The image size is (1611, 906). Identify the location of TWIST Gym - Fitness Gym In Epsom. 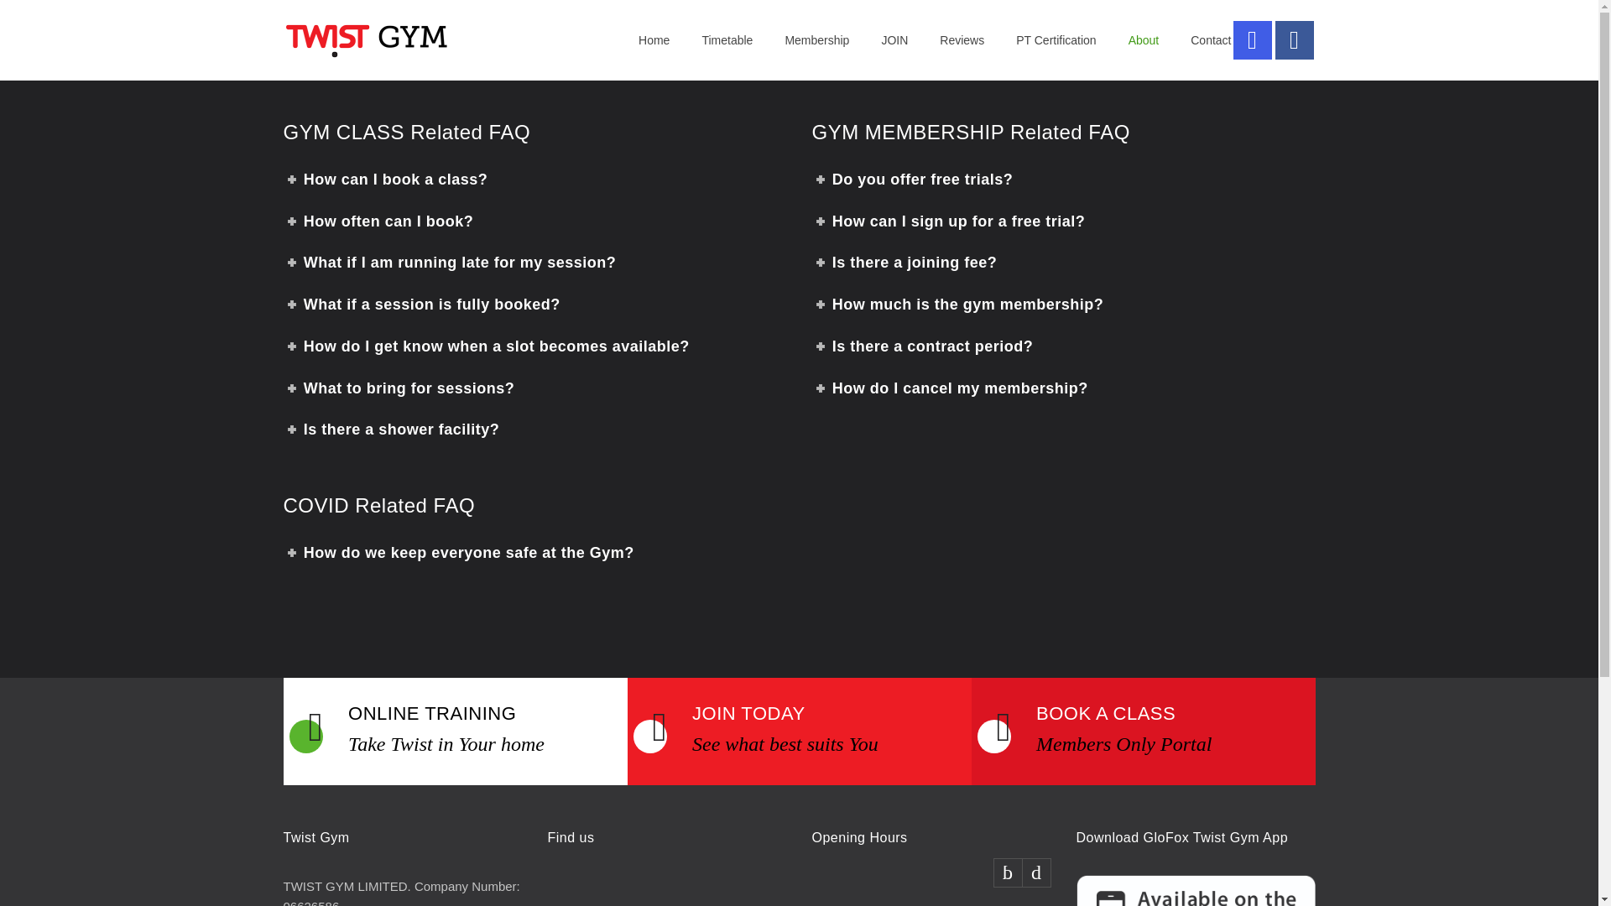
(461, 40).